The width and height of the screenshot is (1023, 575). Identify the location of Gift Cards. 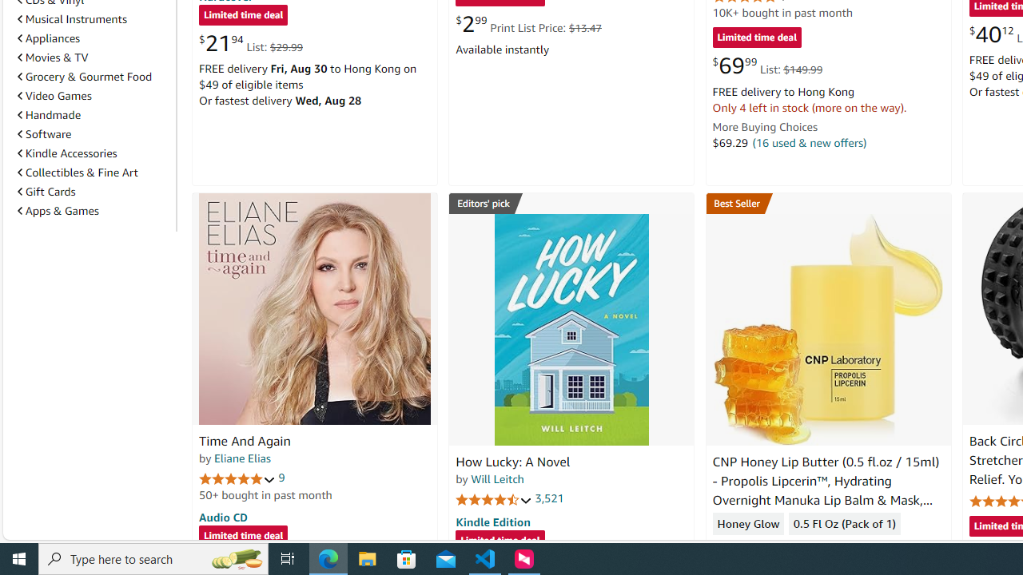
(94, 191).